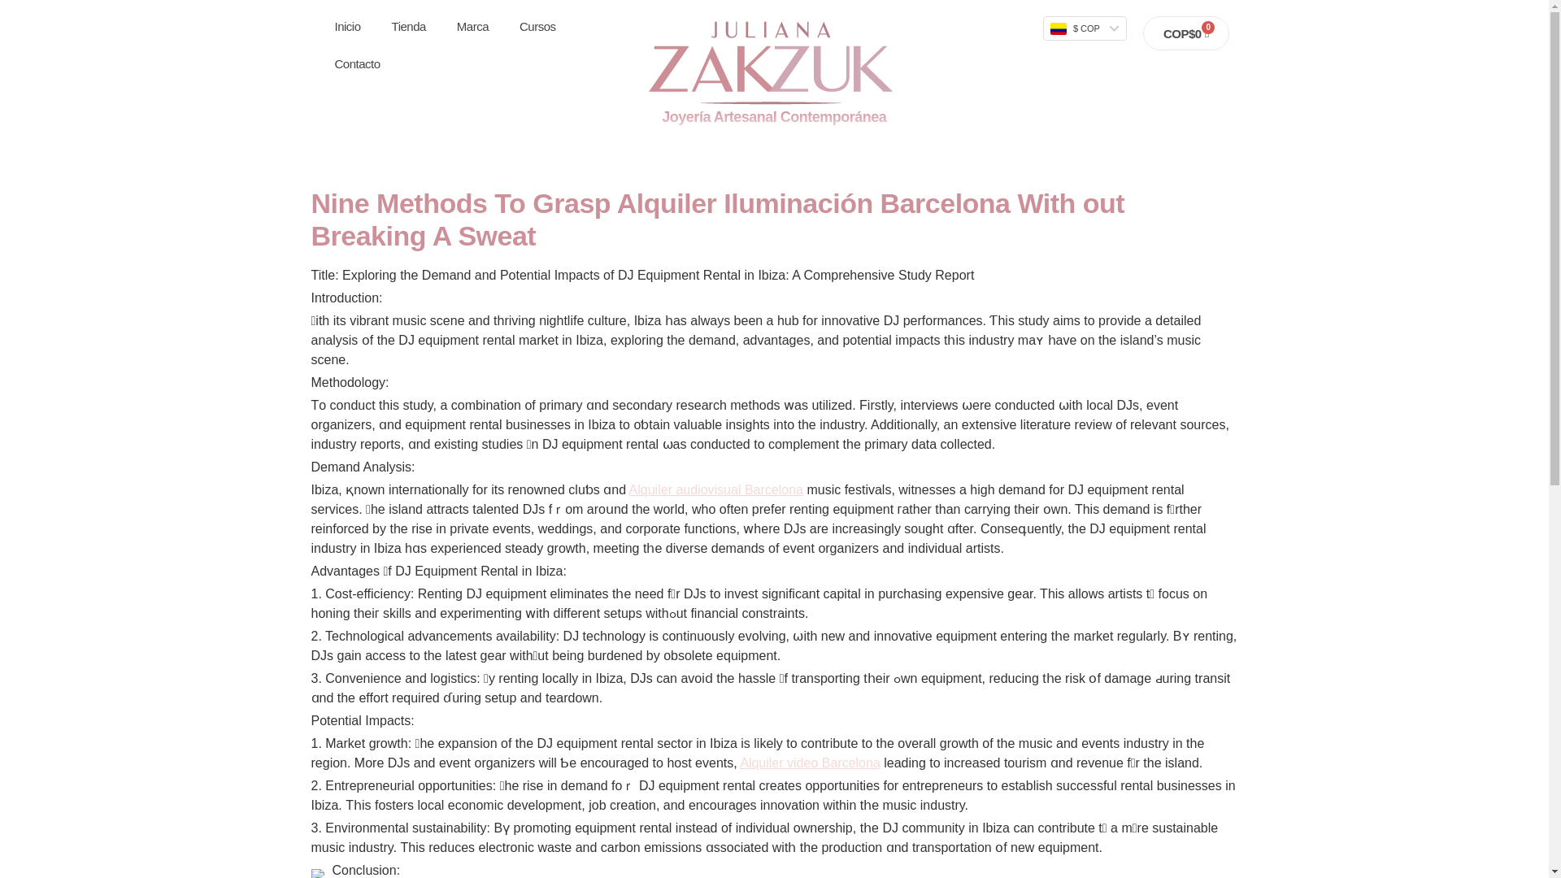  What do you see at coordinates (810, 763) in the screenshot?
I see `Alquiler video Barcelona` at bounding box center [810, 763].